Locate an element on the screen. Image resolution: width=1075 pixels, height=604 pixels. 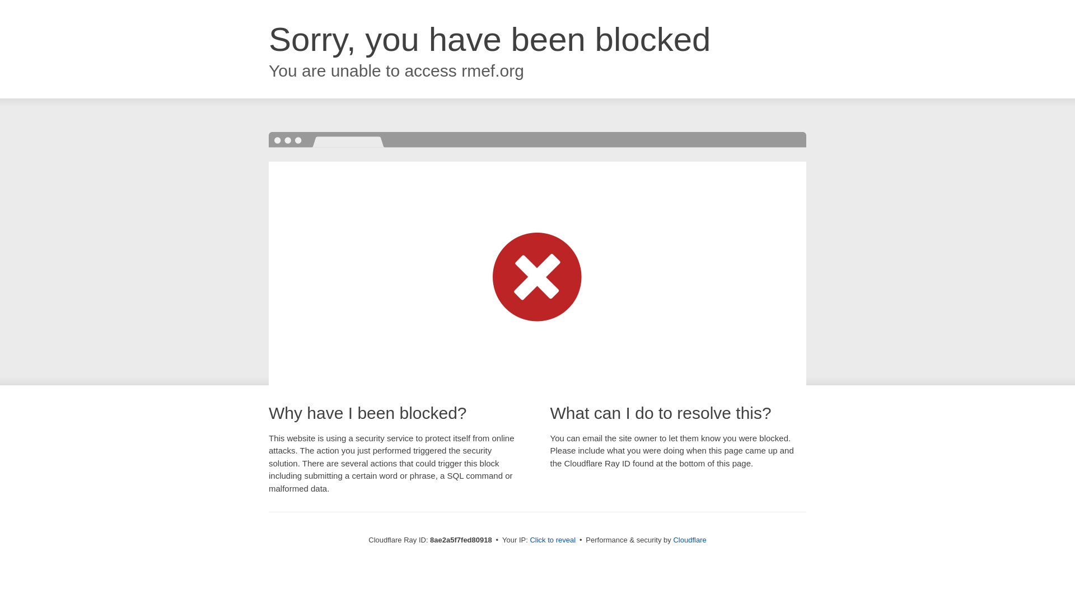
Cloudflare is located at coordinates (689, 540).